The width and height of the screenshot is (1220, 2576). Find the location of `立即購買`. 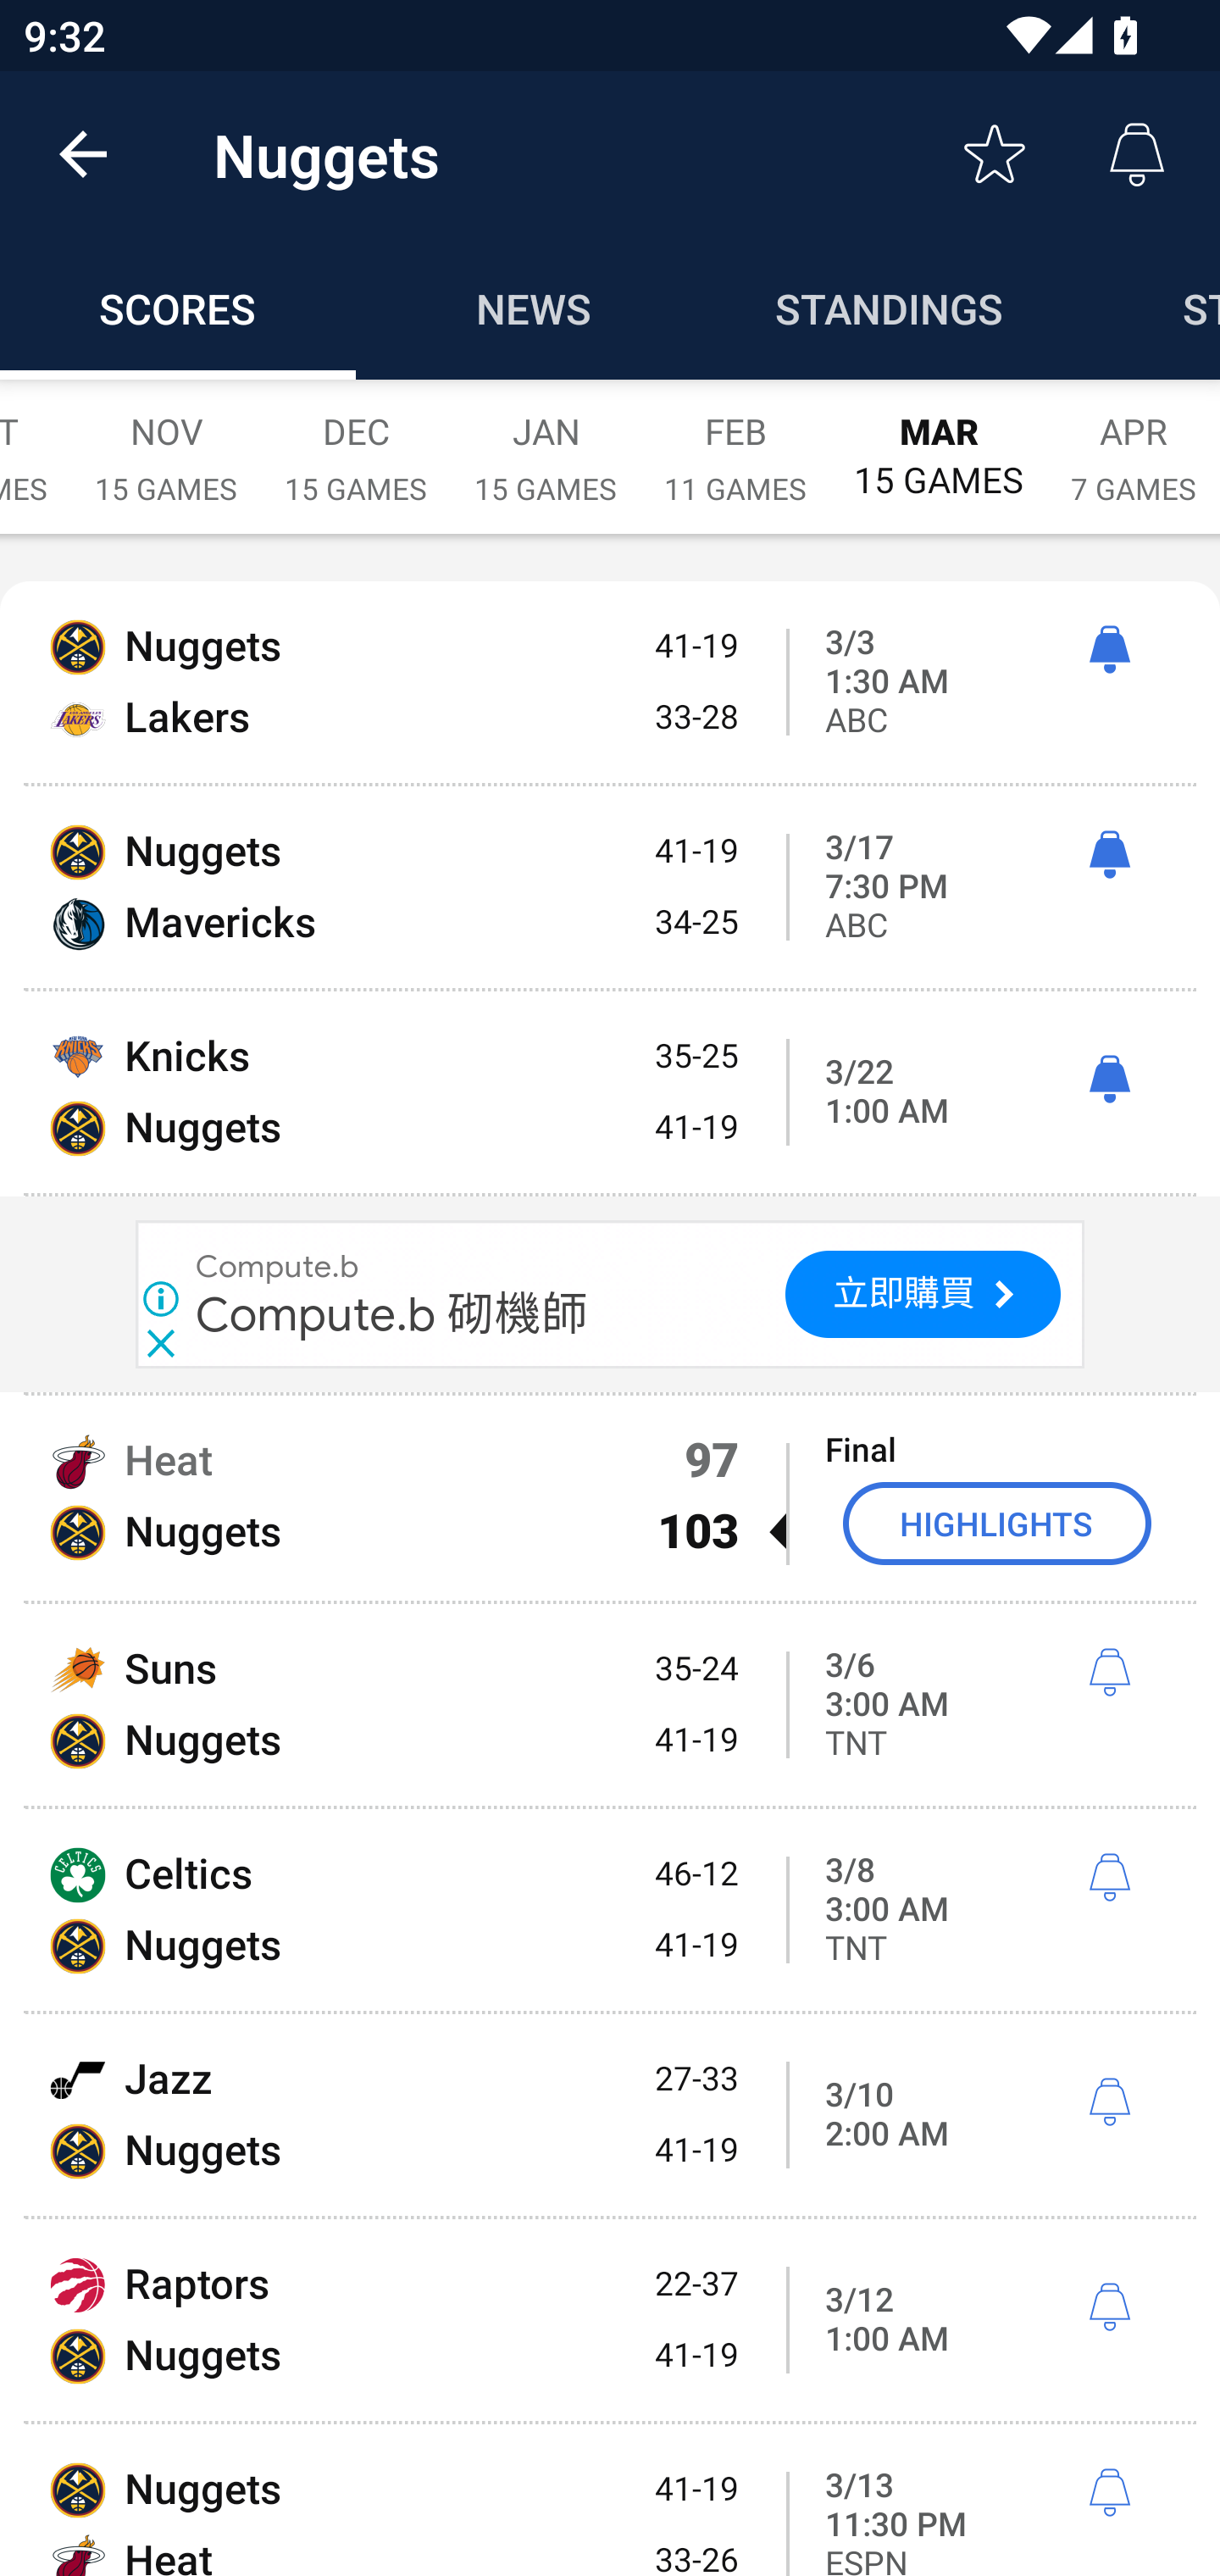

立即購買 is located at coordinates (923, 1294).